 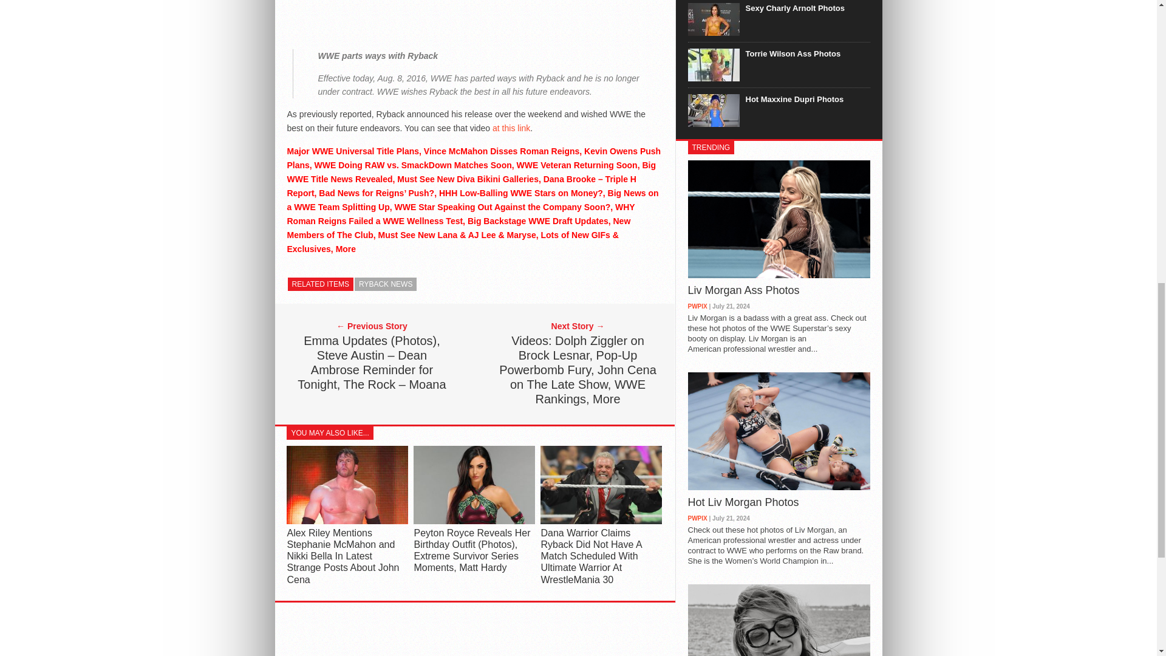 I want to click on at this link, so click(x=511, y=128).